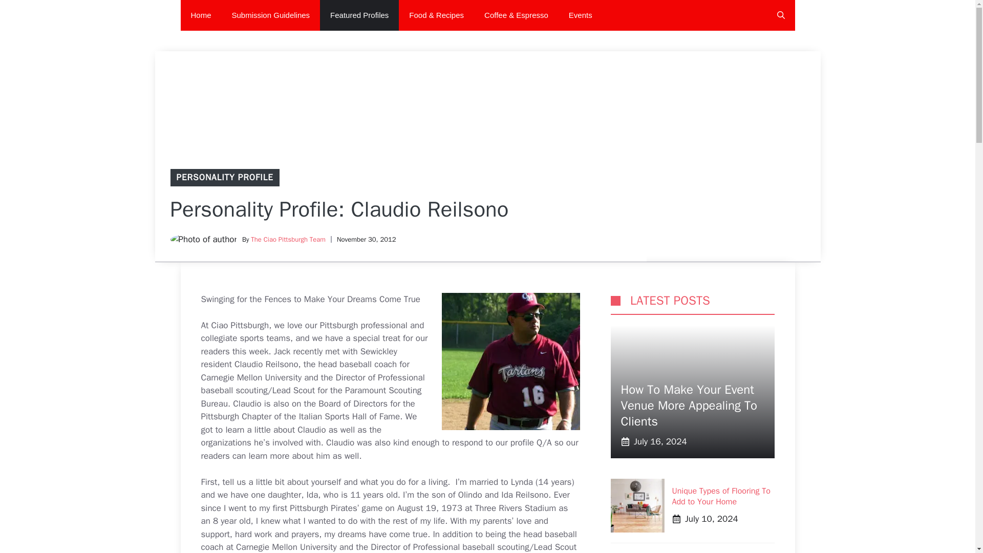 The image size is (983, 553). Describe the element at coordinates (580, 15) in the screenshot. I see `Events` at that location.